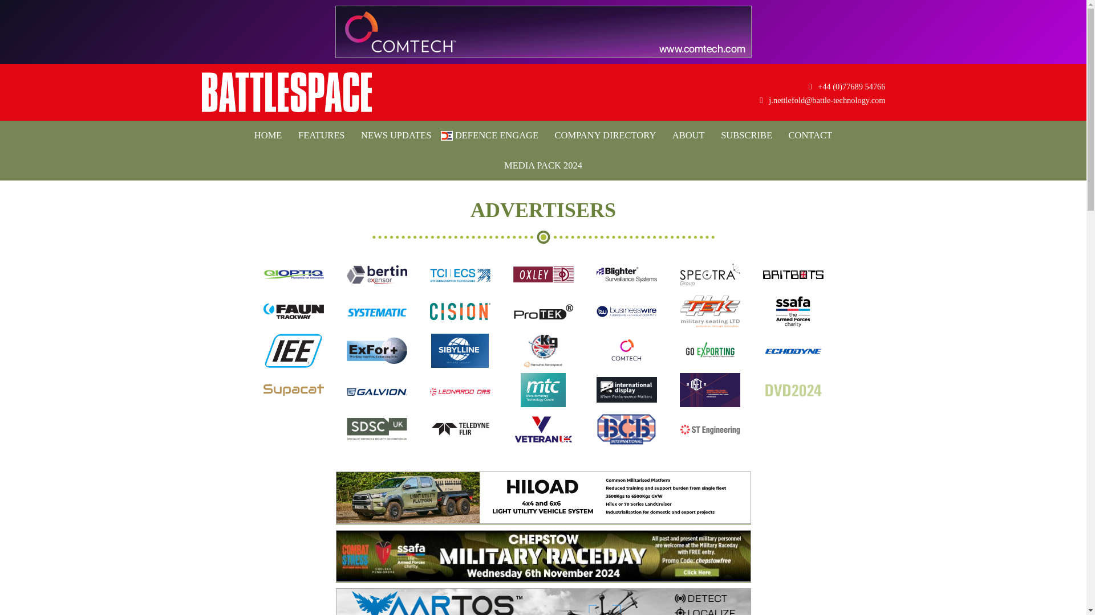  I want to click on qioptiq.com, so click(294, 281).